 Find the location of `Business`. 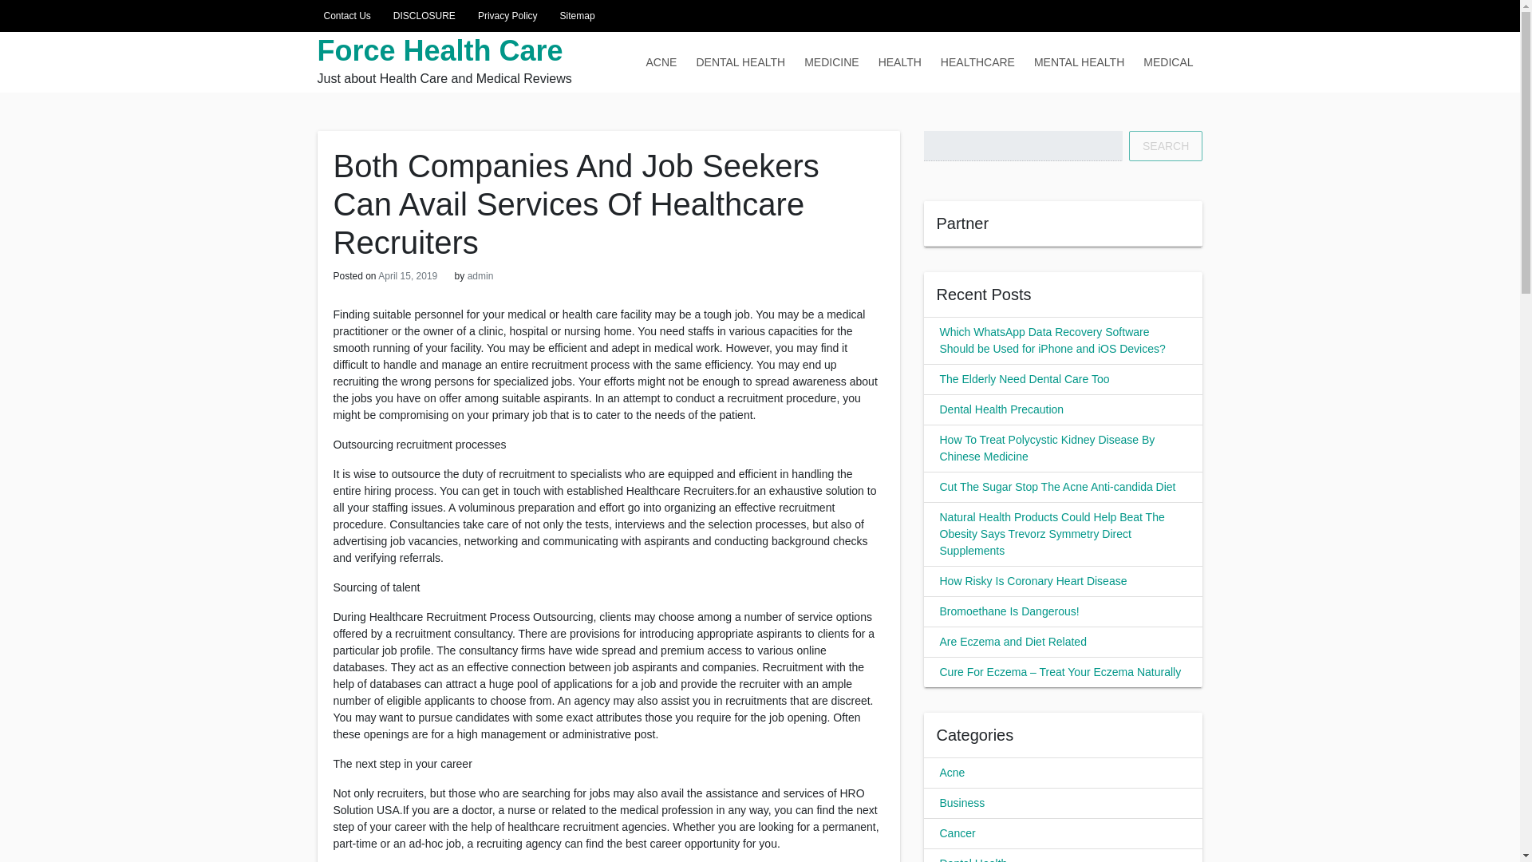

Business is located at coordinates (962, 803).